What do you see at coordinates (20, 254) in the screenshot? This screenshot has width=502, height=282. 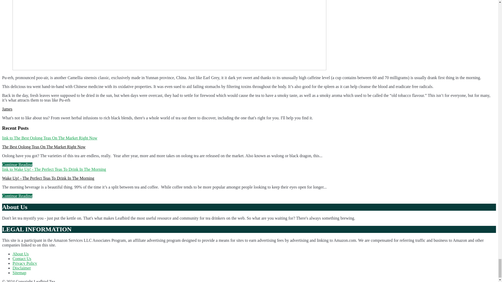 I see `About Us` at bounding box center [20, 254].